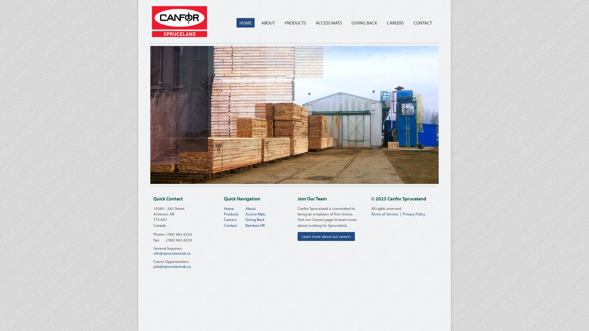 Image resolution: width=589 pixels, height=331 pixels. What do you see at coordinates (329, 23) in the screenshot?
I see `ACCESS MATS` at bounding box center [329, 23].